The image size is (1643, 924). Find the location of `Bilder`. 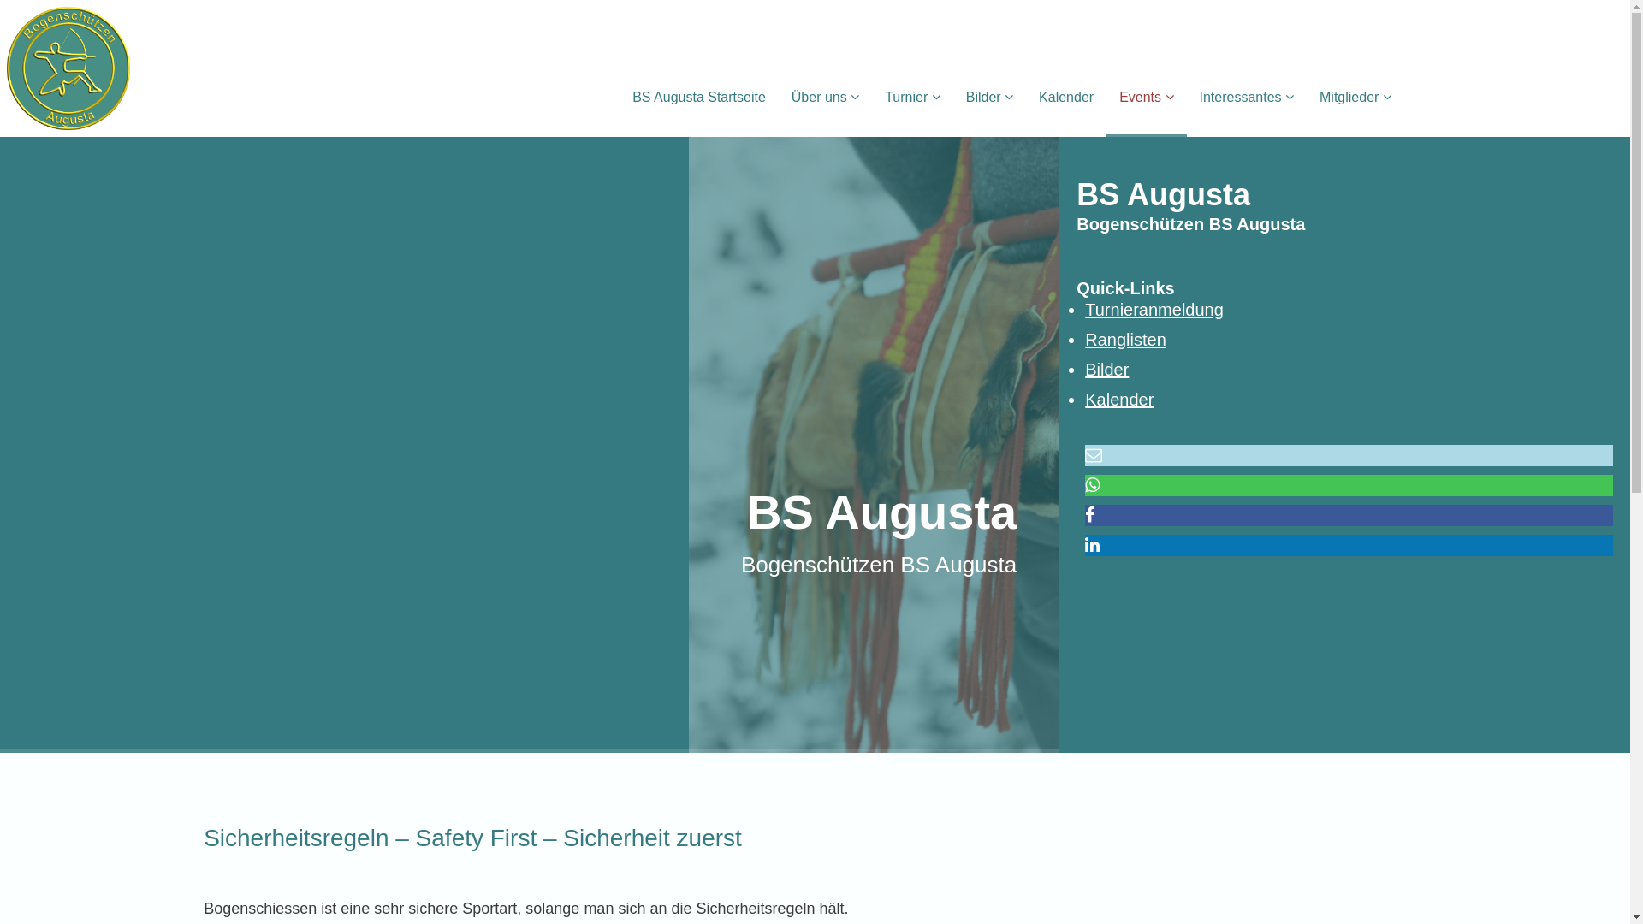

Bilder is located at coordinates (1107, 370).